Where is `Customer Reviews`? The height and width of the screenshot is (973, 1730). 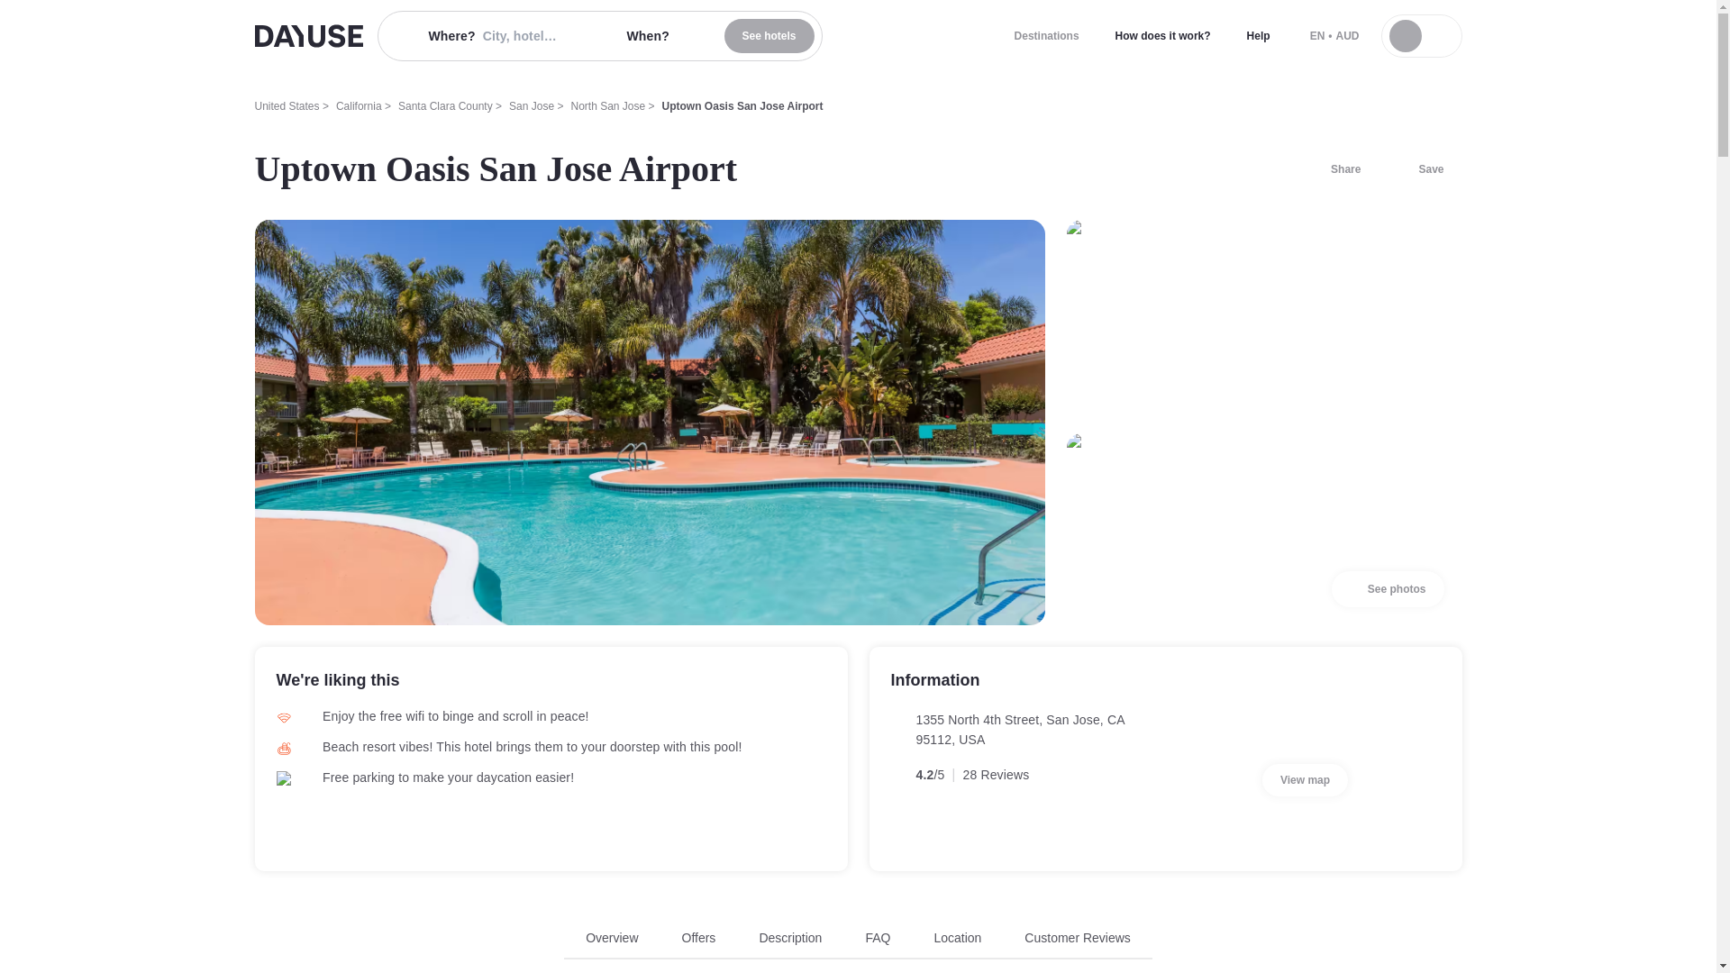 Customer Reviews is located at coordinates (1076, 937).